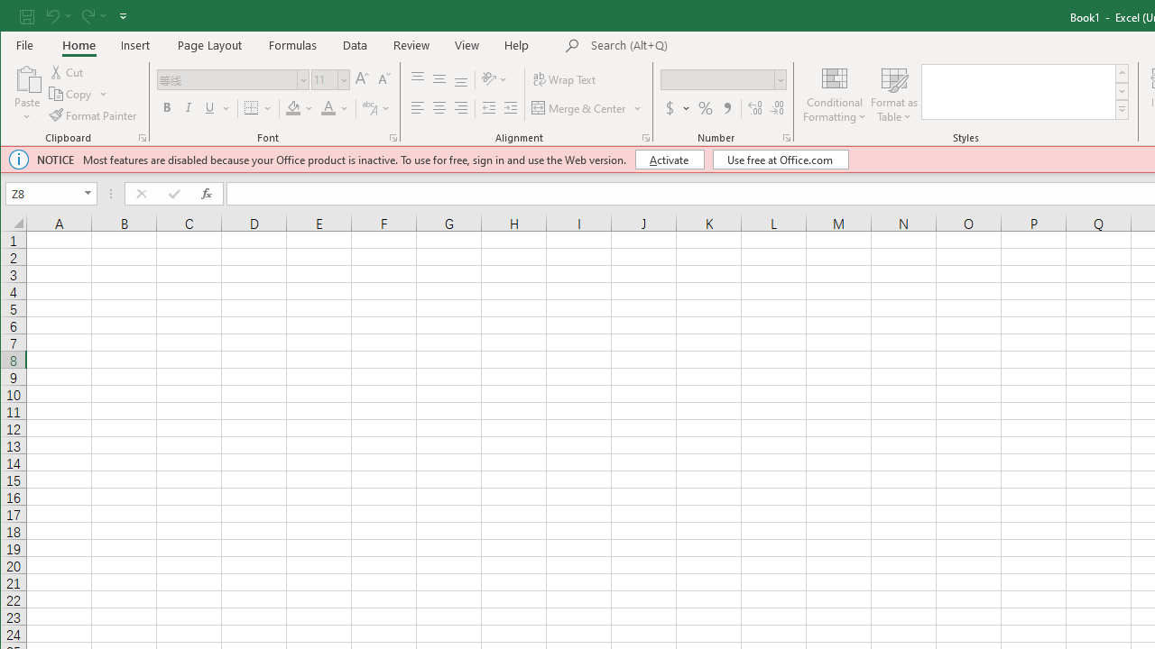 The width and height of the screenshot is (1155, 649). Describe the element at coordinates (383, 79) in the screenshot. I see `Decrease Font Size` at that location.